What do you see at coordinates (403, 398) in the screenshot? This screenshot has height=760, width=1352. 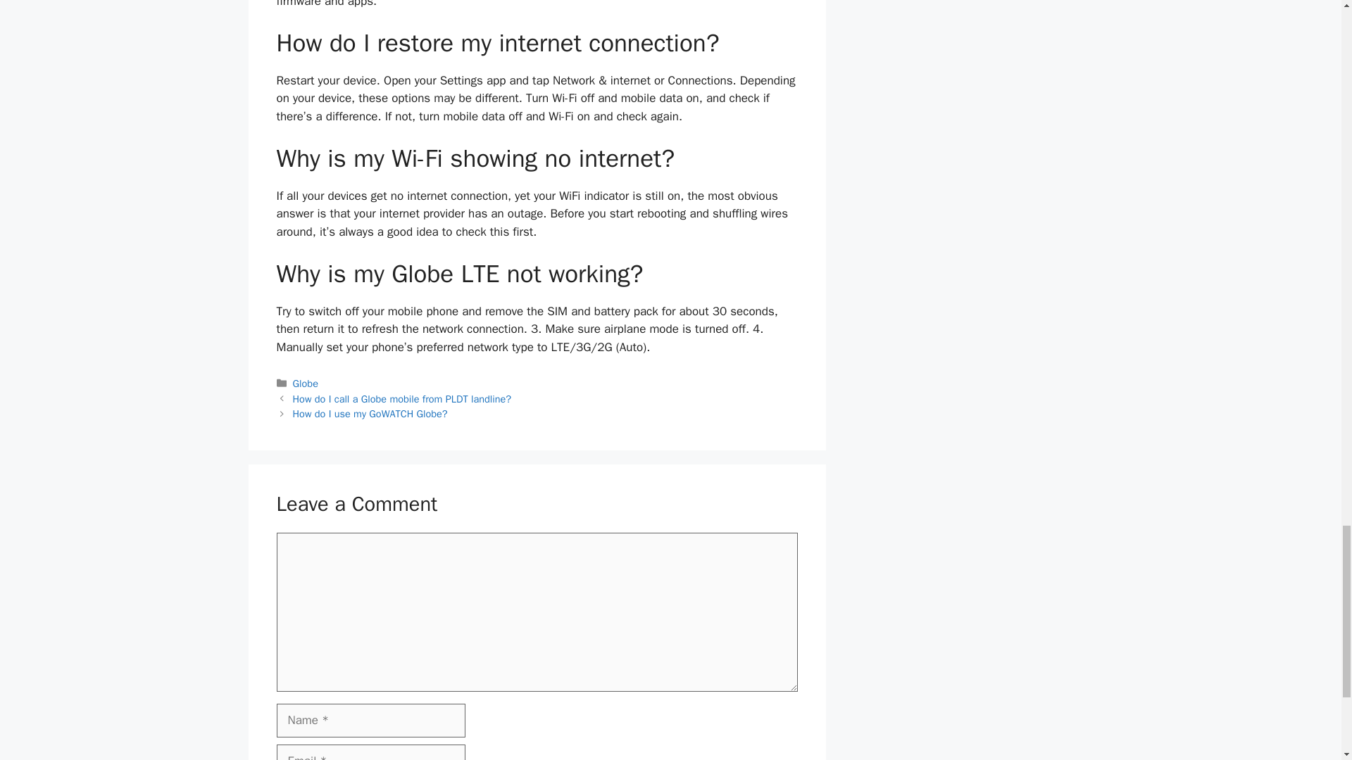 I see `How do I call a Globe mobile from PLDT landline?` at bounding box center [403, 398].